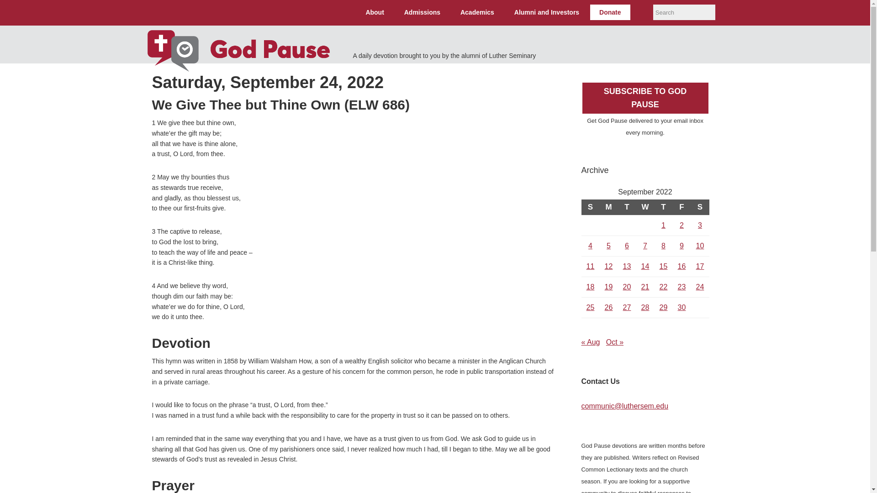 The width and height of the screenshot is (877, 493). Describe the element at coordinates (546, 12) in the screenshot. I see `Alumni and Investors` at that location.